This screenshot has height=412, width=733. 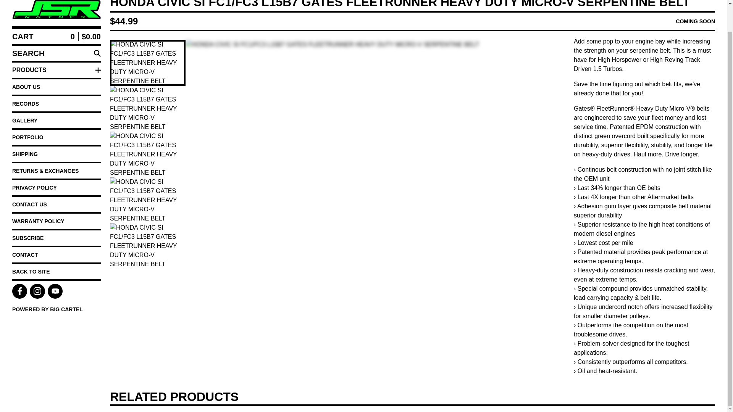 What do you see at coordinates (57, 103) in the screenshot?
I see `RECORDS` at bounding box center [57, 103].